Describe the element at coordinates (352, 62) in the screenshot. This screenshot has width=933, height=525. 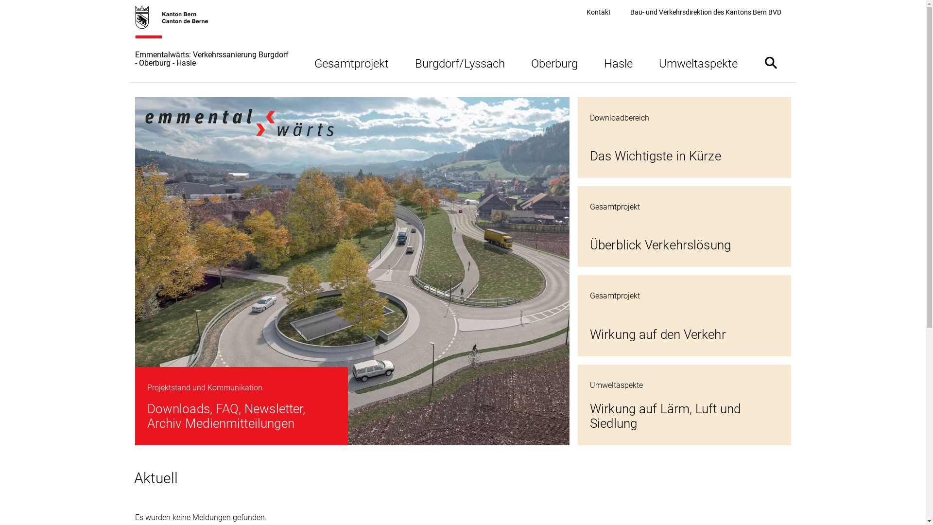
I see `Gesamtprojekt` at that location.